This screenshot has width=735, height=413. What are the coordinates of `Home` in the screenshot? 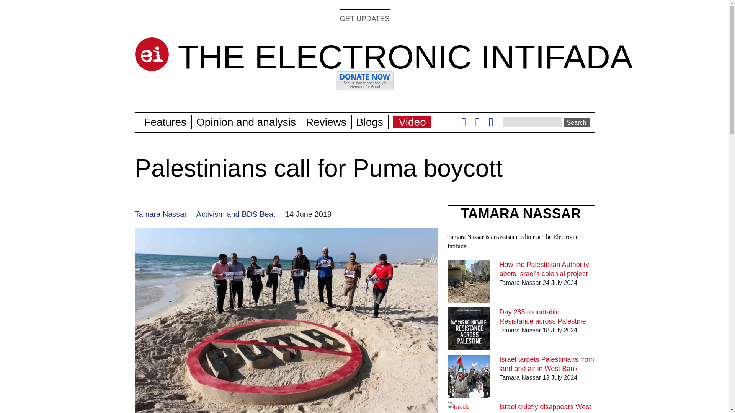 It's located at (151, 54).